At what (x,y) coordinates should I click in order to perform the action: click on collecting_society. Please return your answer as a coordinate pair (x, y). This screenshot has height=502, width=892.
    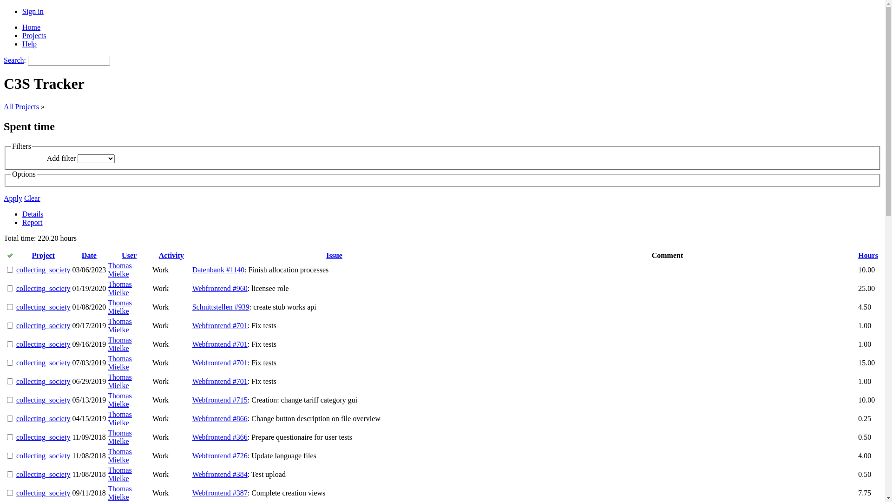
    Looking at the image, I should click on (43, 493).